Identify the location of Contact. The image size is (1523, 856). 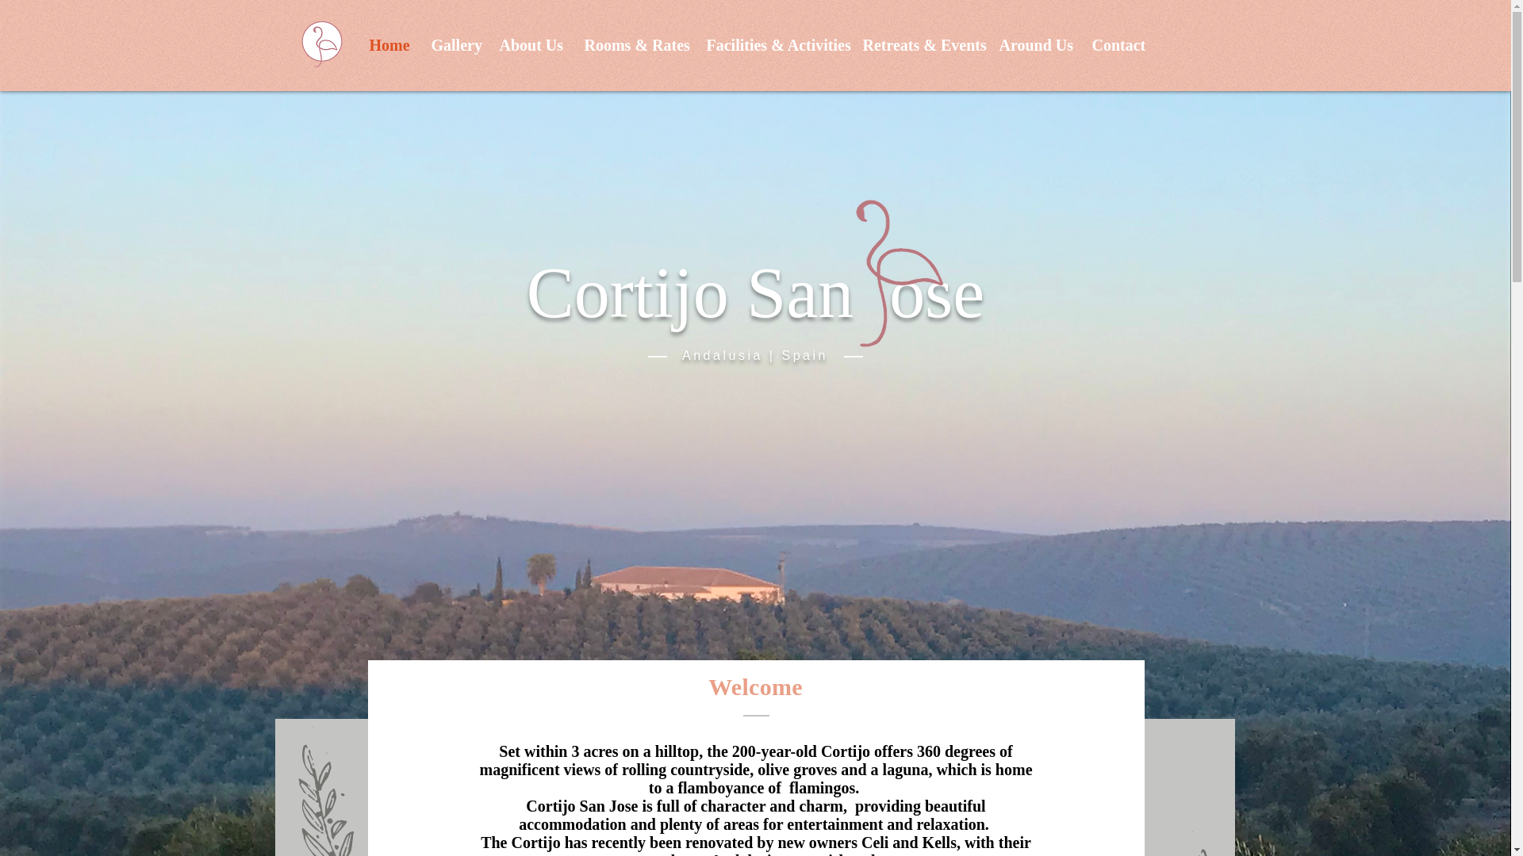
(1117, 45).